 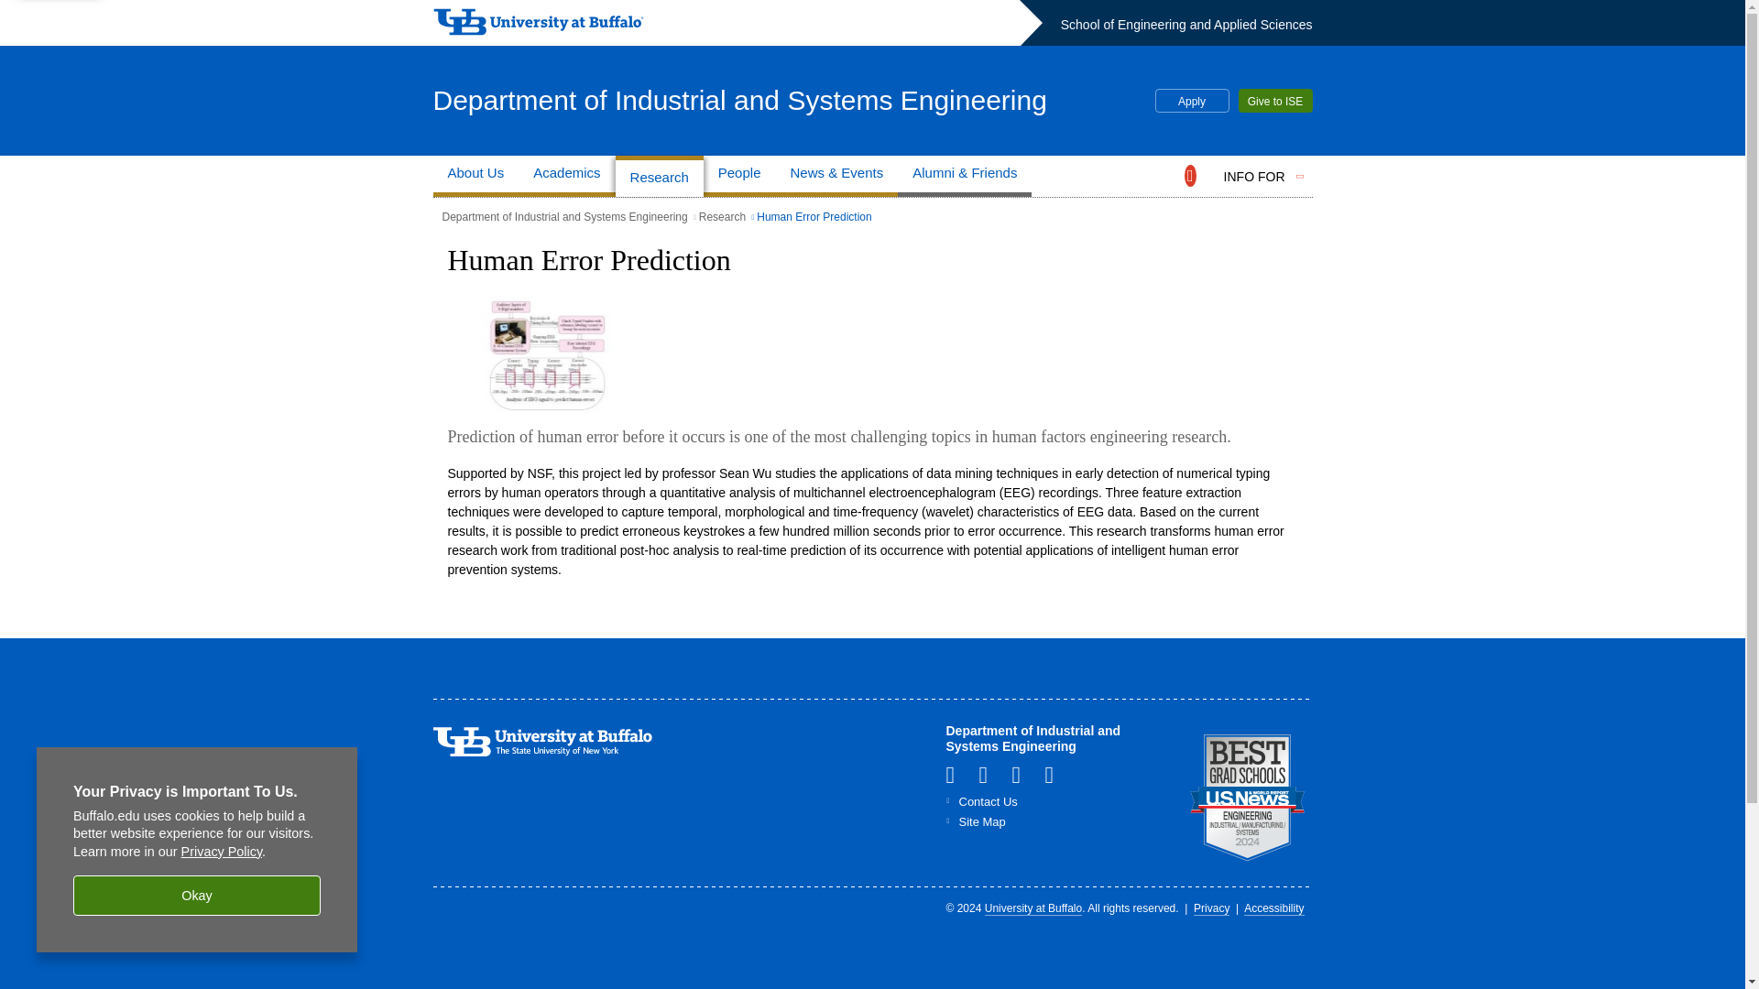 What do you see at coordinates (1185, 24) in the screenshot?
I see `School of Engineering and Applied Sciences` at bounding box center [1185, 24].